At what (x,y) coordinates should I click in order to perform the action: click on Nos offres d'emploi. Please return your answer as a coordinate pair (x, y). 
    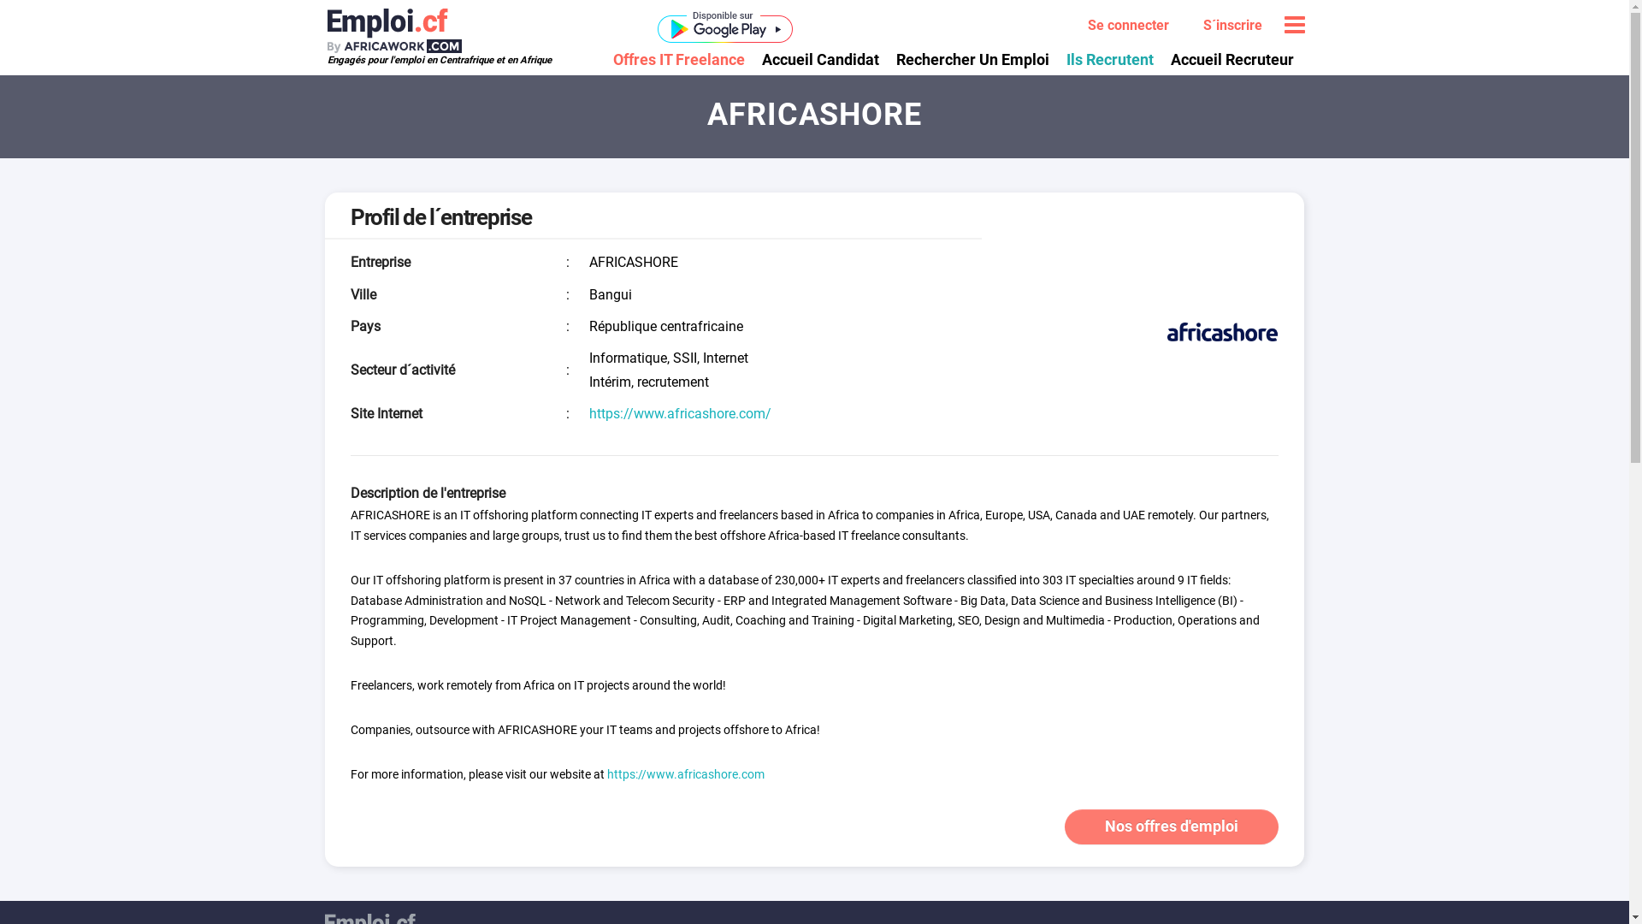
    Looking at the image, I should click on (1172, 826).